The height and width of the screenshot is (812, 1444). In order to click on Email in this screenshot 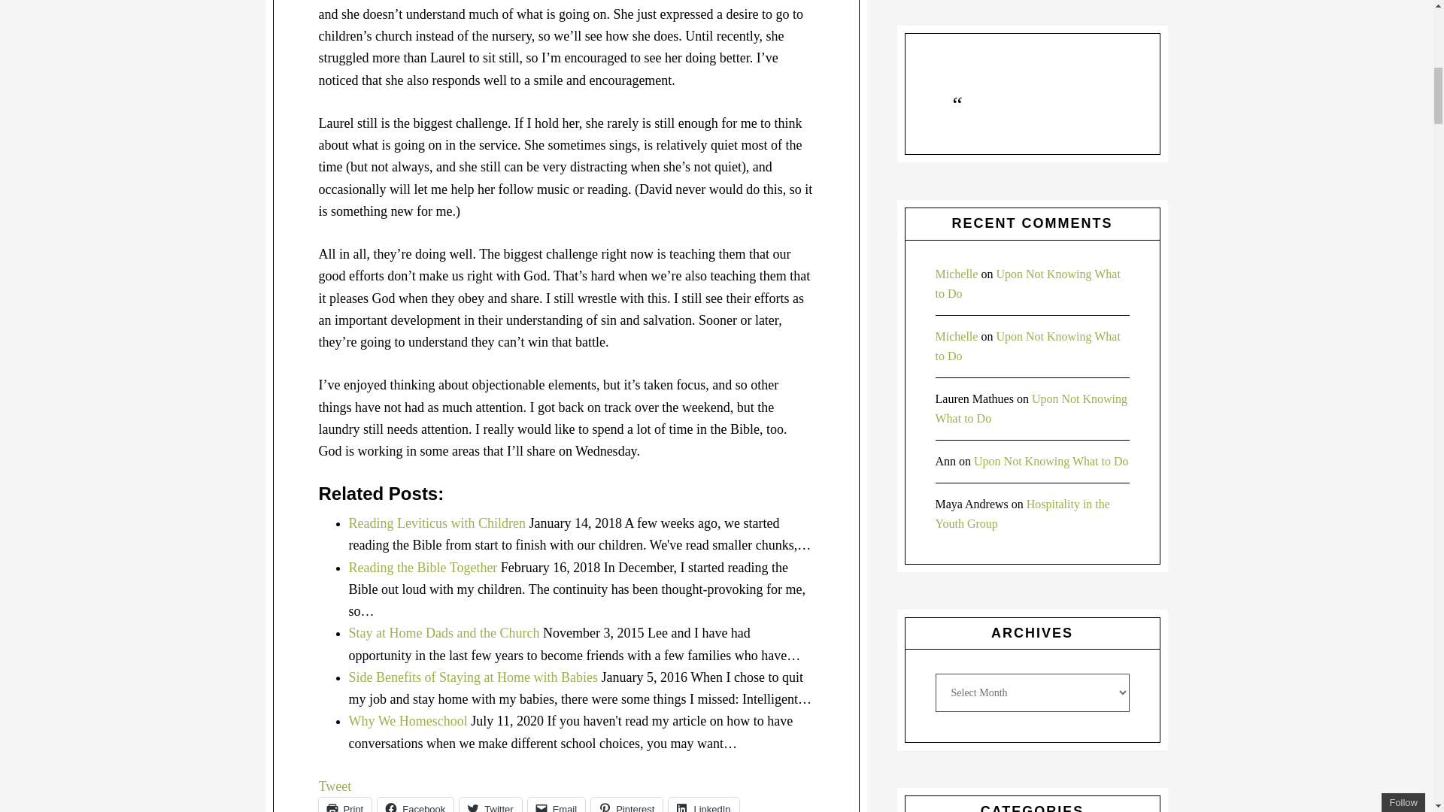, I will do `click(557, 804)`.